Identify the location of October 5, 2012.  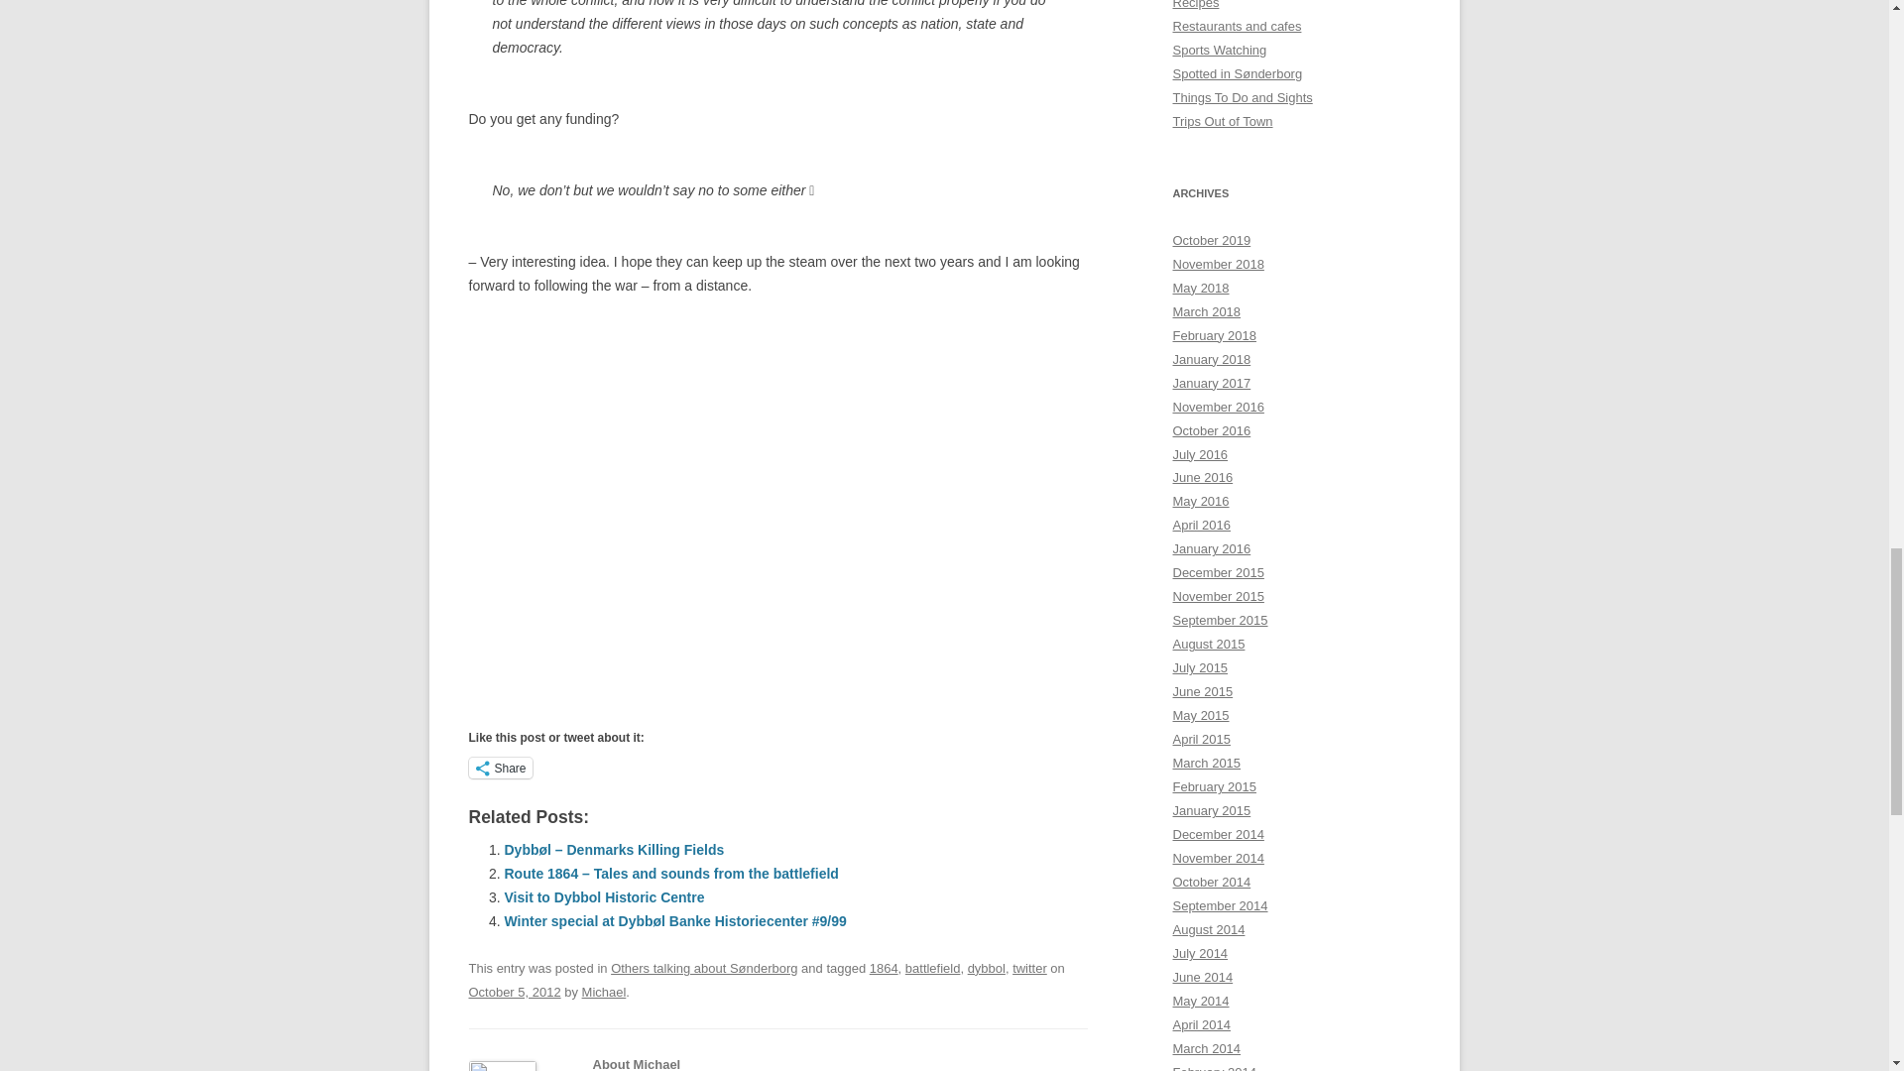
(514, 992).